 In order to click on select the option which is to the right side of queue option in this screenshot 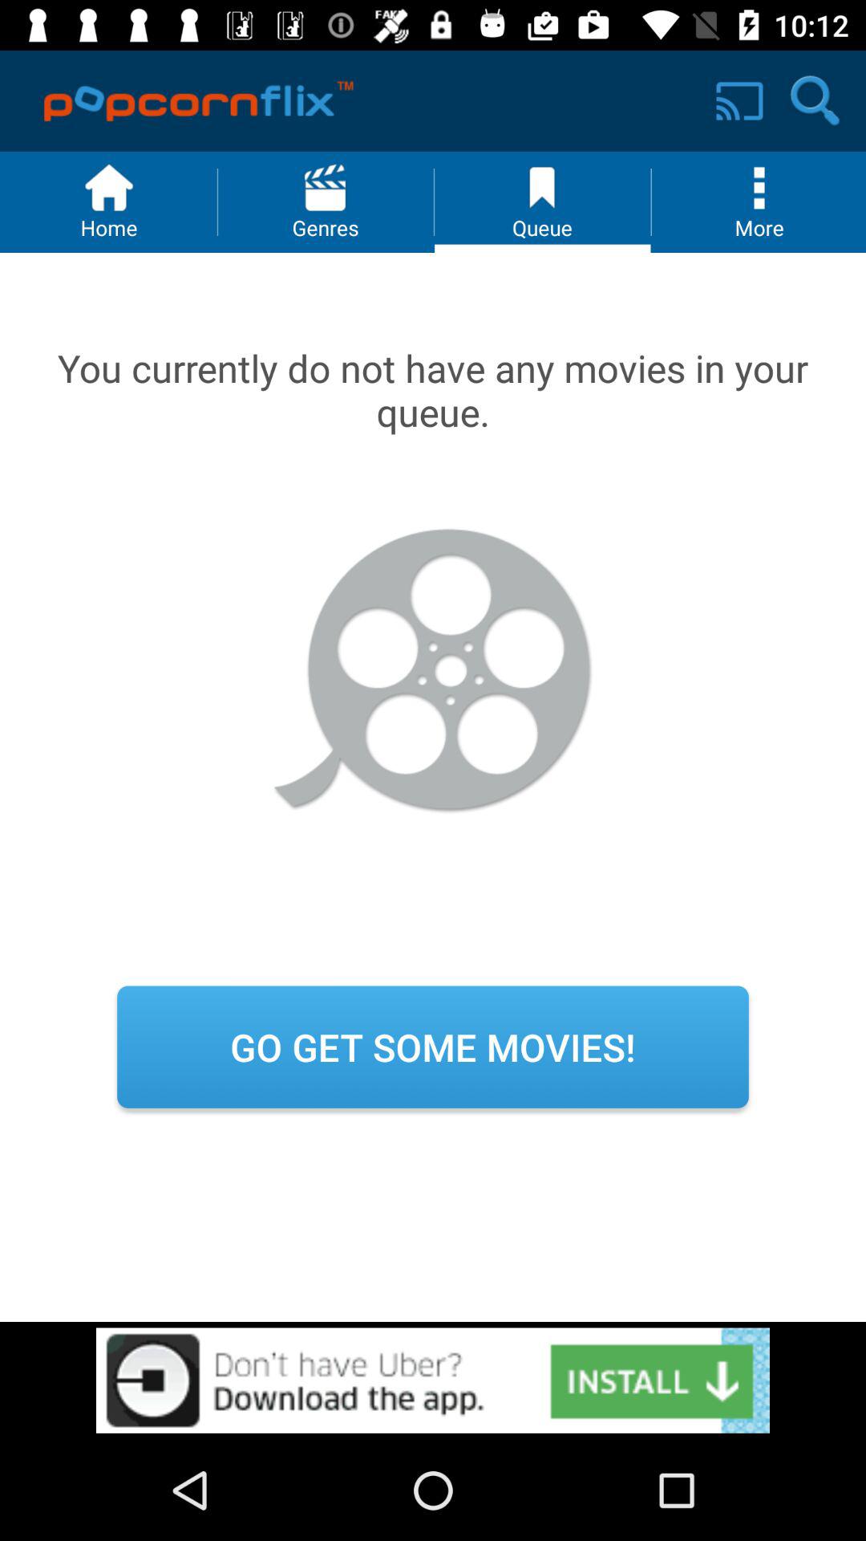, I will do `click(759, 201)`.